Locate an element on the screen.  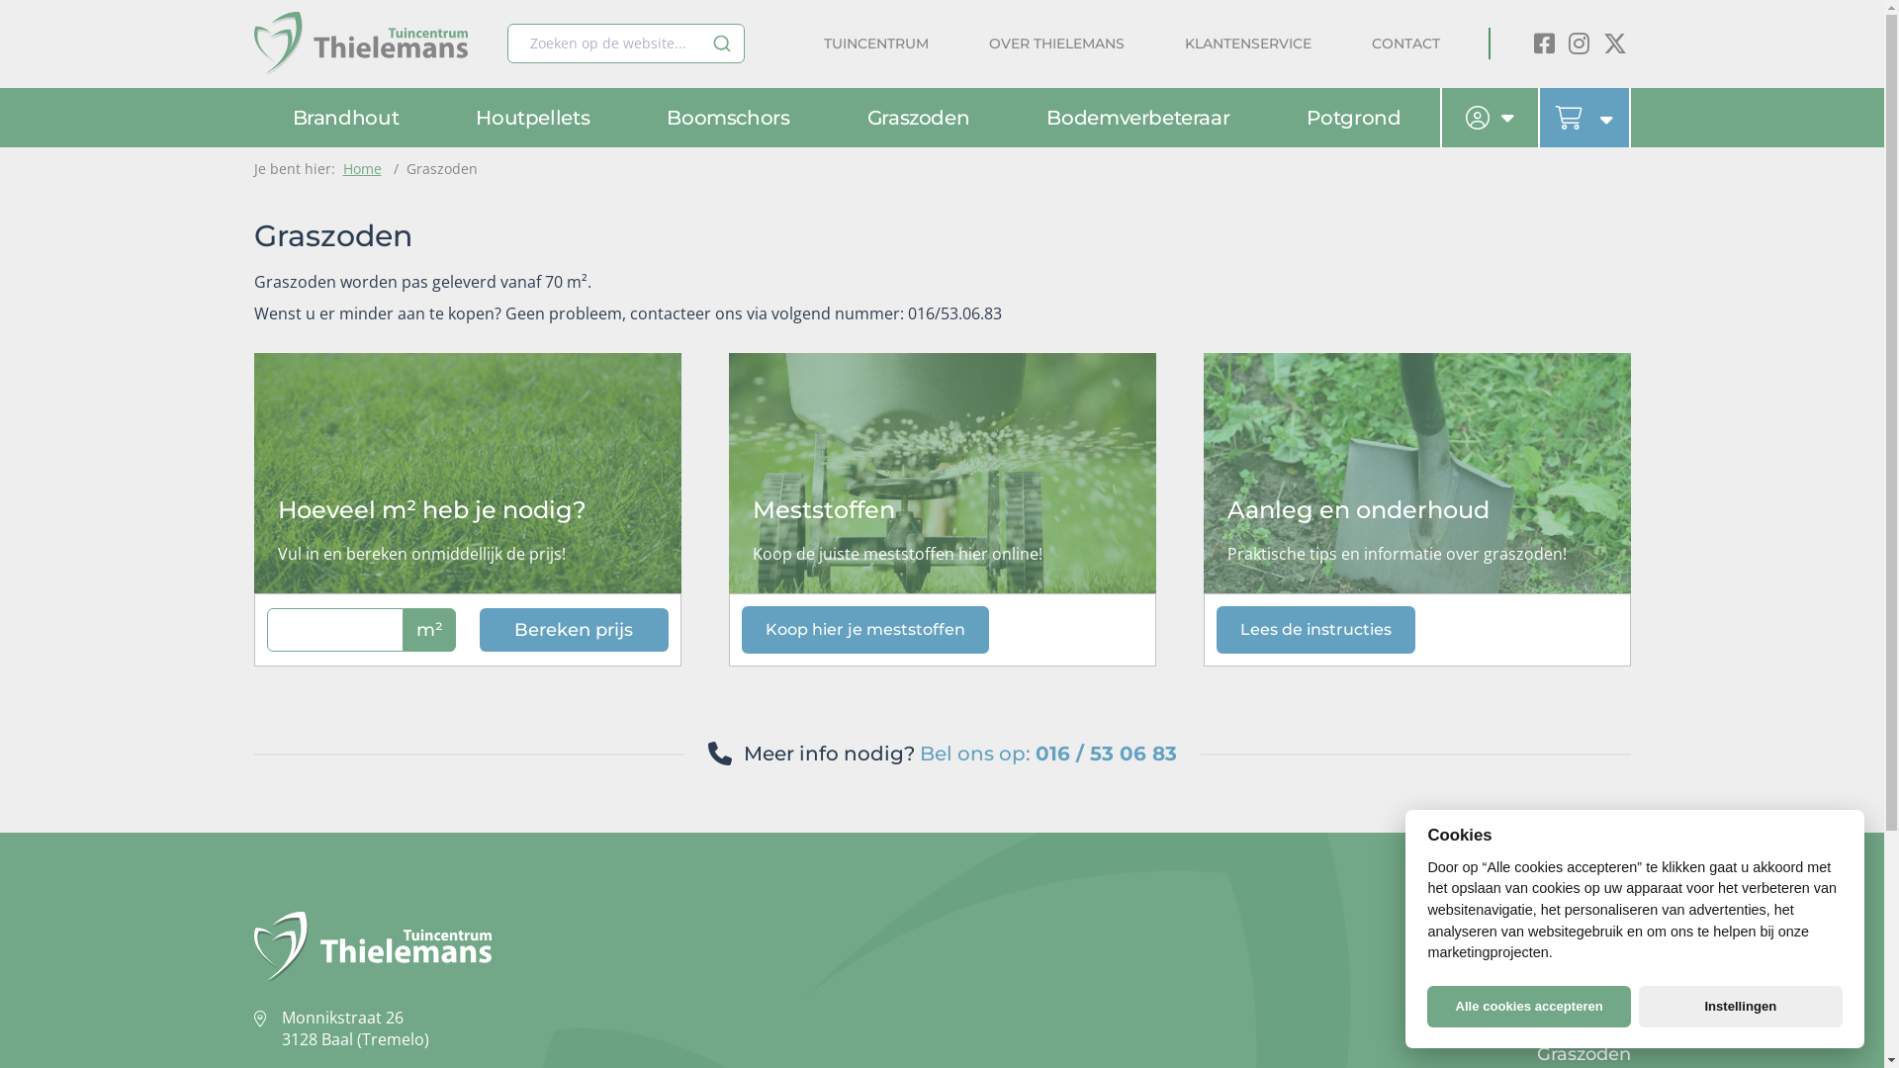
Lees de instructies is located at coordinates (1315, 629).